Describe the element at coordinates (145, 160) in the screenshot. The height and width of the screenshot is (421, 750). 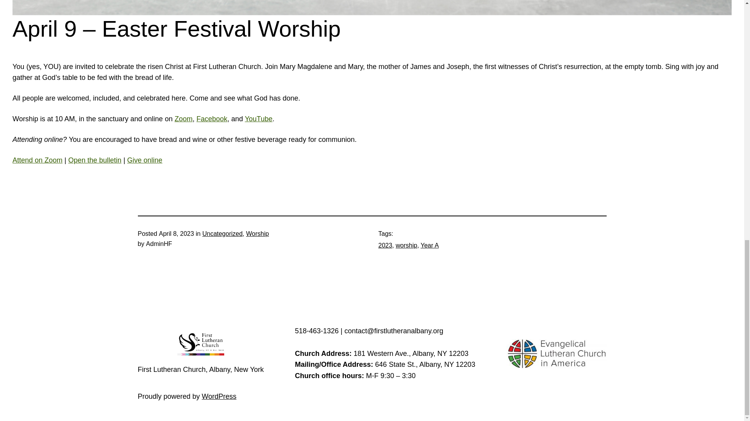
I see `Give online` at that location.